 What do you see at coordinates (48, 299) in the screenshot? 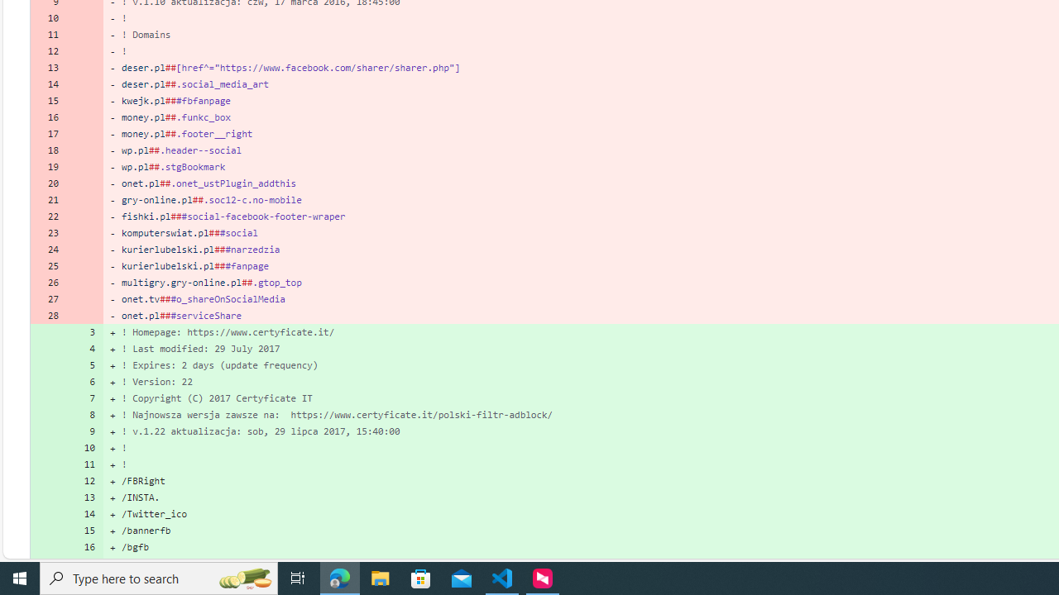
I see `27` at bounding box center [48, 299].